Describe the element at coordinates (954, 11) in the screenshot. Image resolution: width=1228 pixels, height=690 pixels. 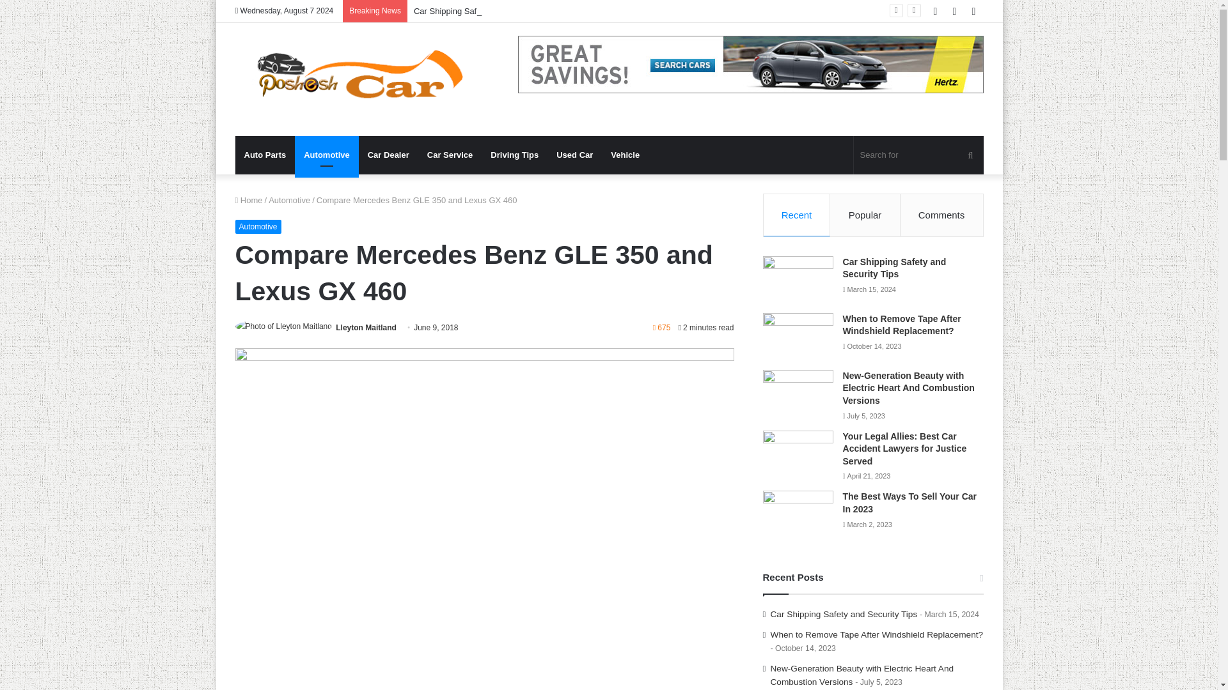
I see `Random Article` at that location.